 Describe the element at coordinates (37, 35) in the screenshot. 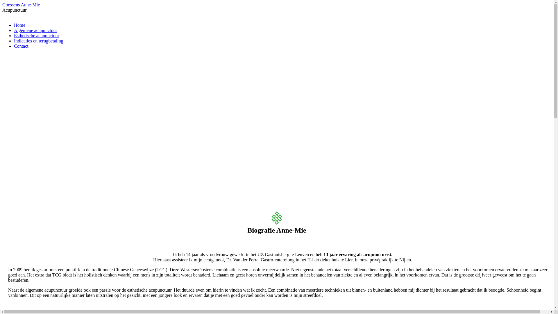

I see `Esthetische acupunctuur` at that location.